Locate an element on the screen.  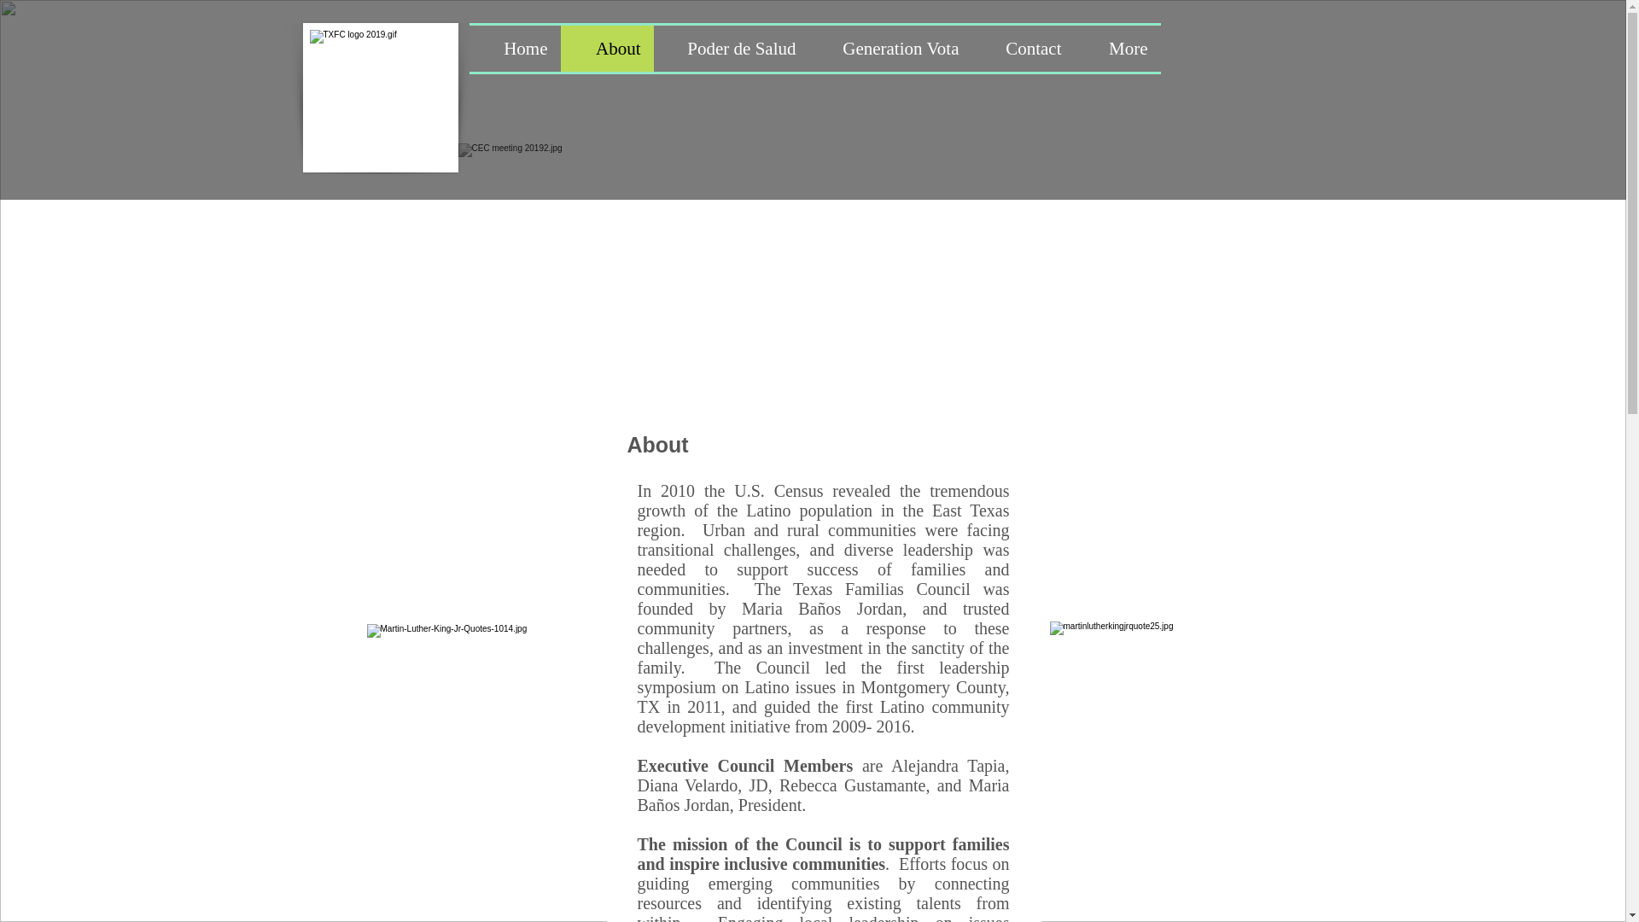
Generation Vota is located at coordinates (890, 49).